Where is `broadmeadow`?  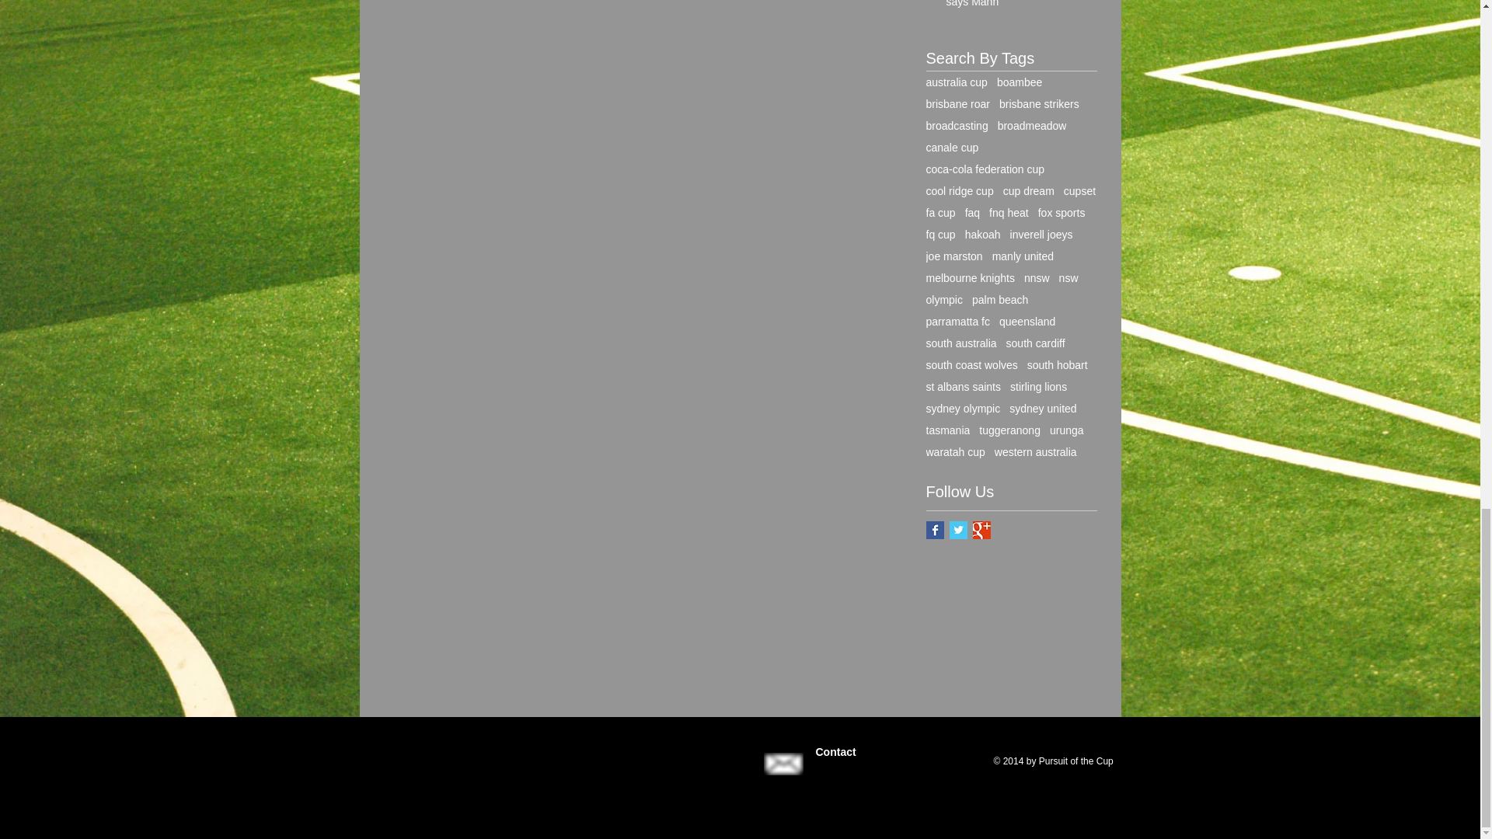
broadmeadow is located at coordinates (1032, 126).